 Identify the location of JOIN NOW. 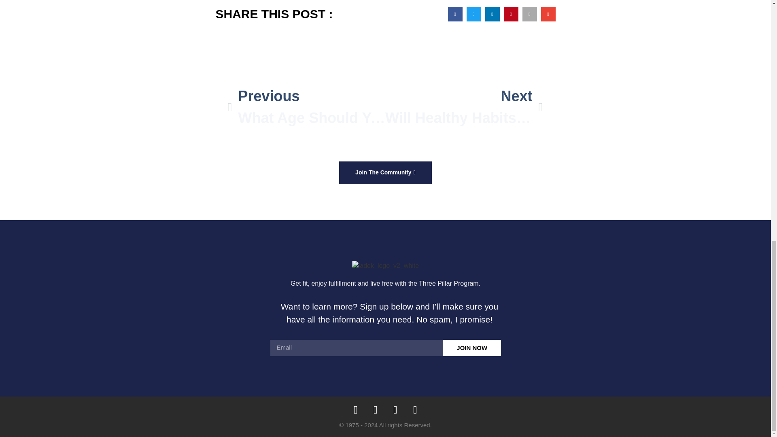
(472, 348).